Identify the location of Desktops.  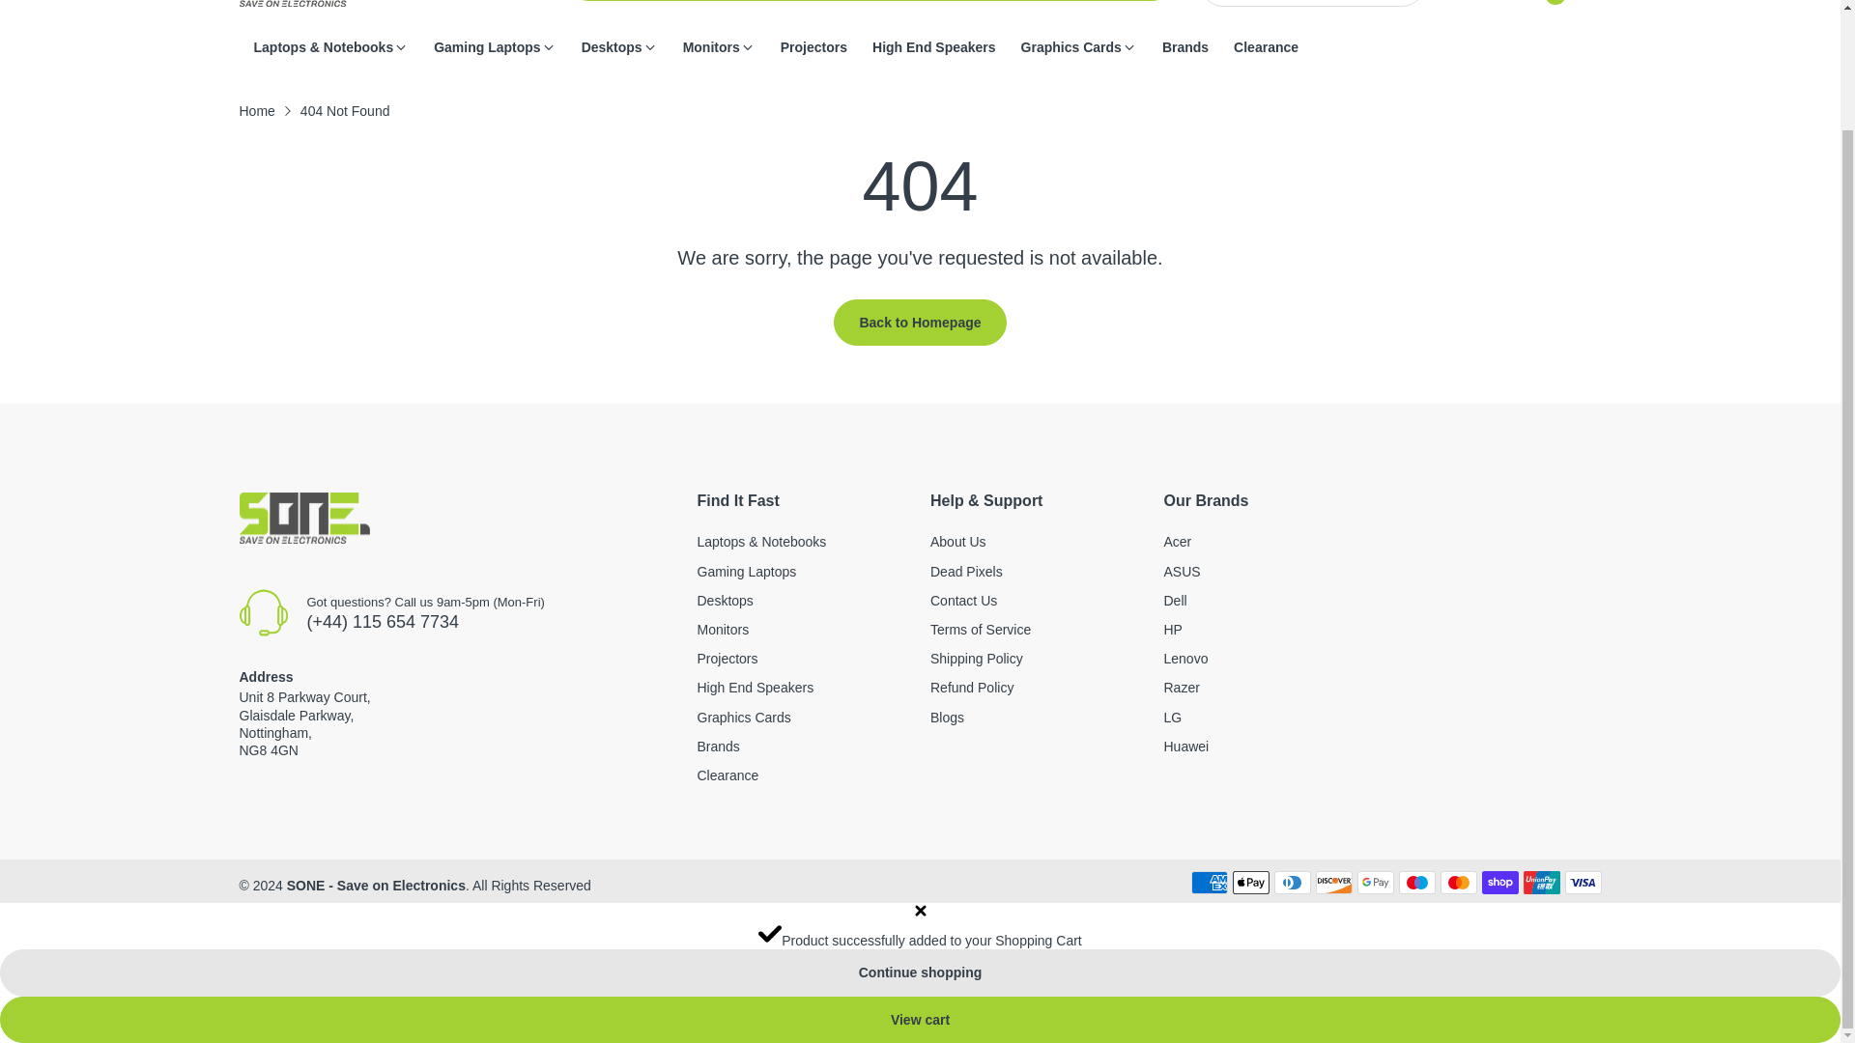
(612, 47).